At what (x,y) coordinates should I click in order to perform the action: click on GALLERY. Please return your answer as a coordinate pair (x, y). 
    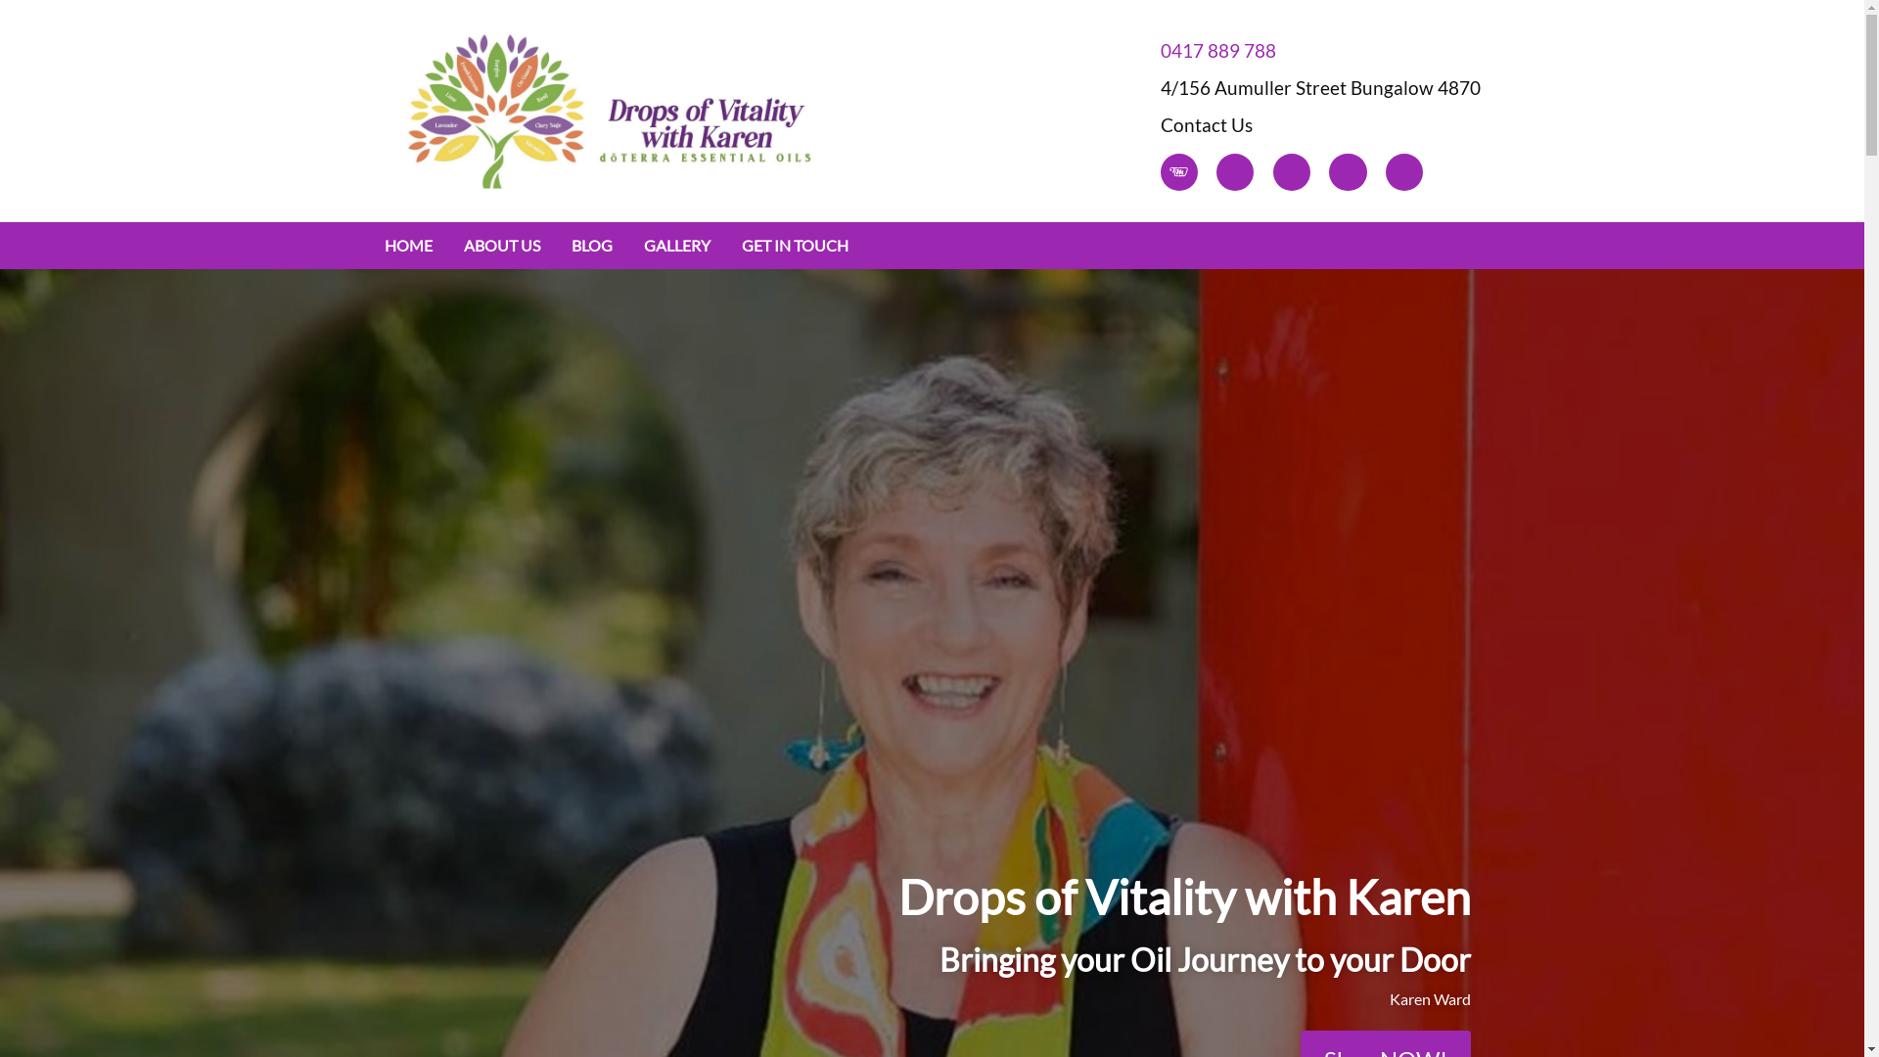
    Looking at the image, I should click on (677, 246).